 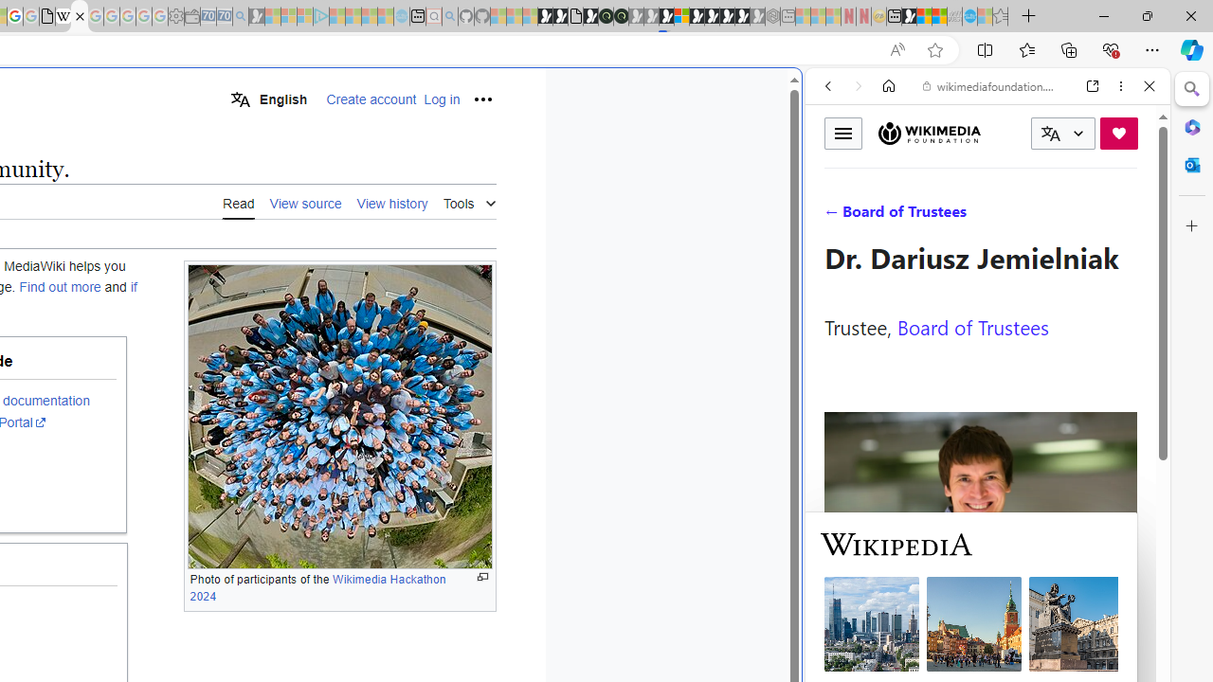 I want to click on Search Filter, Search Tools, so click(x=1036, y=216).